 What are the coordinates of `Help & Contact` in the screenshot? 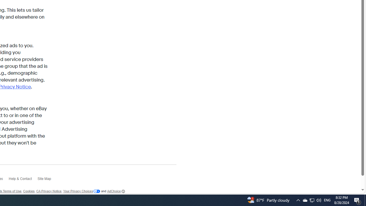 It's located at (23, 180).